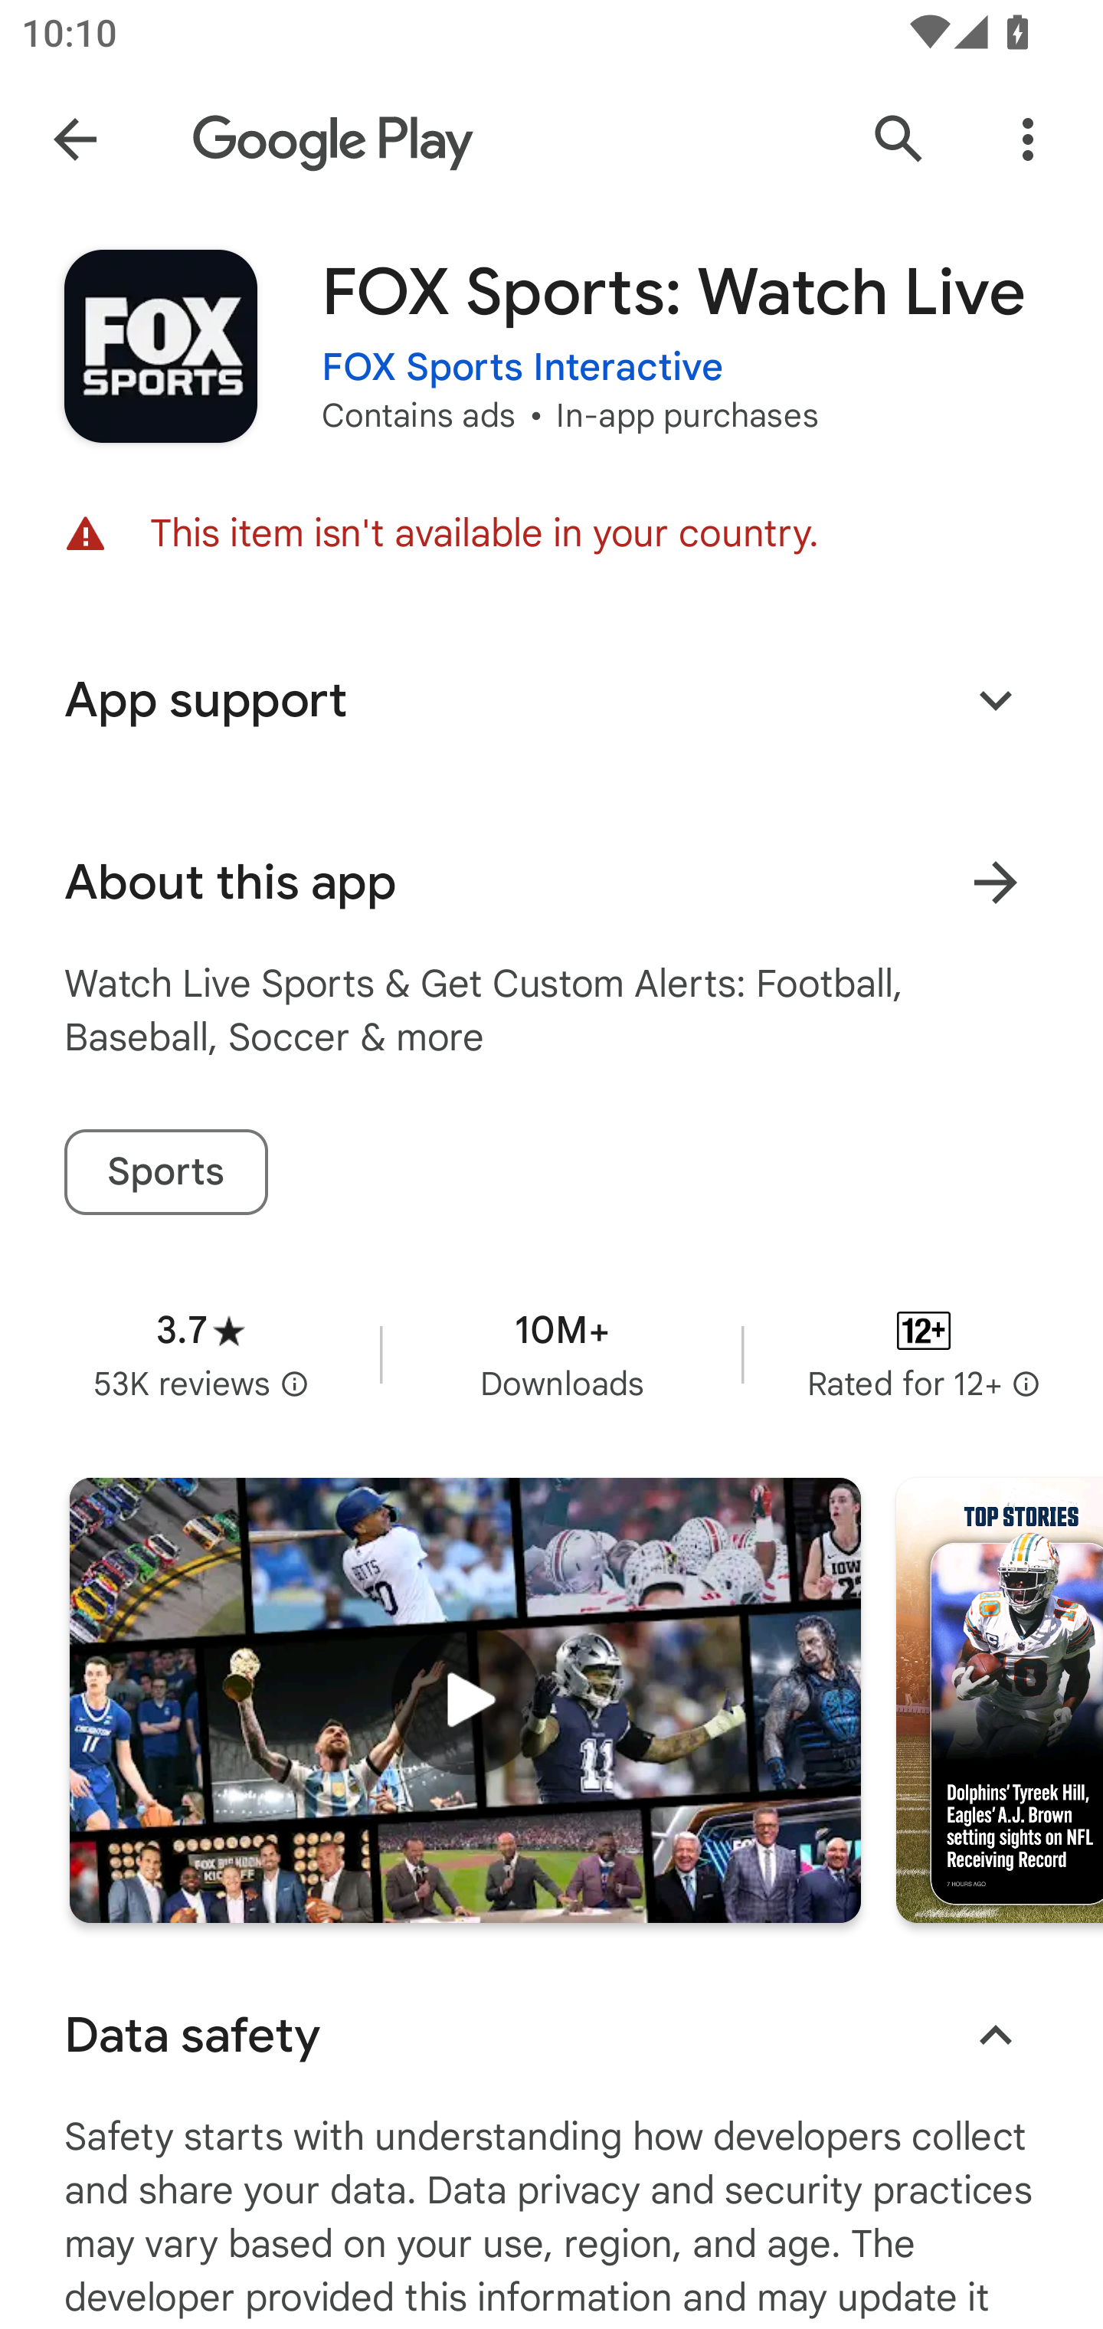 The image size is (1103, 2329). What do you see at coordinates (1028, 139) in the screenshot?
I see `More Options` at bounding box center [1028, 139].